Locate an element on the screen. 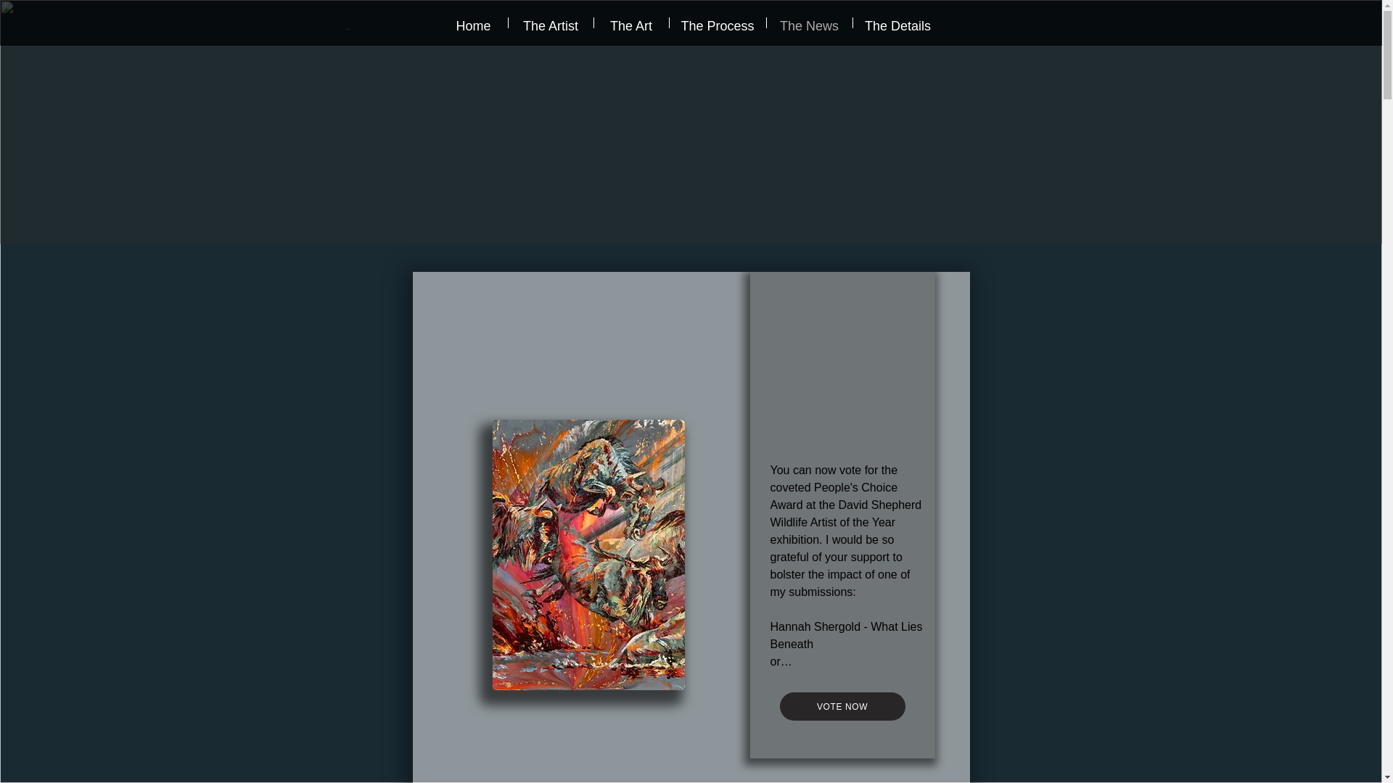 The image size is (1393, 783). The Process is located at coordinates (717, 22).